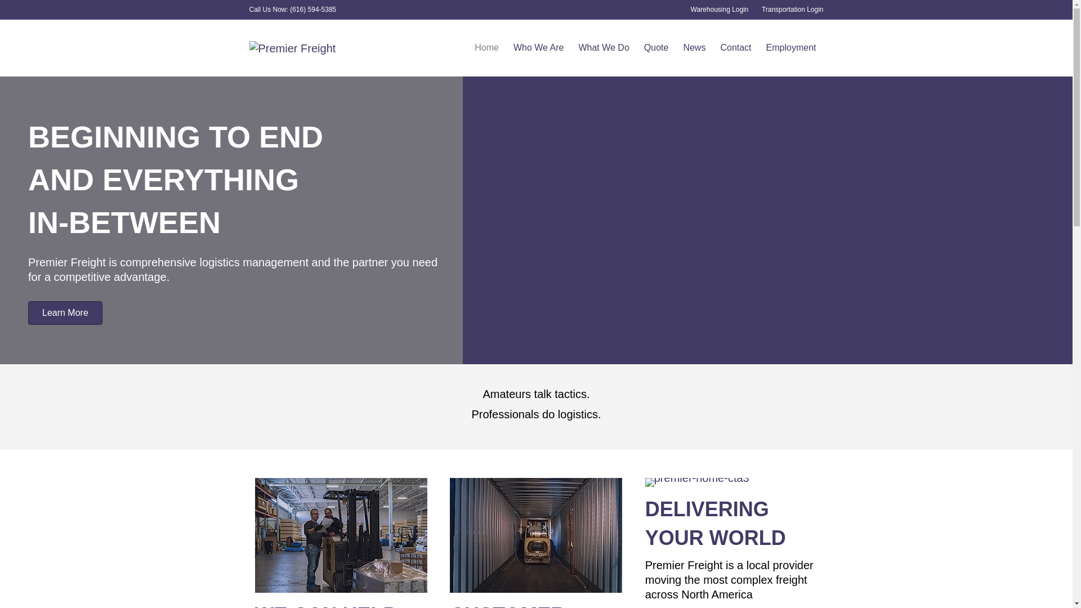 This screenshot has width=1081, height=608. Describe the element at coordinates (791, 48) in the screenshot. I see `Employment` at that location.